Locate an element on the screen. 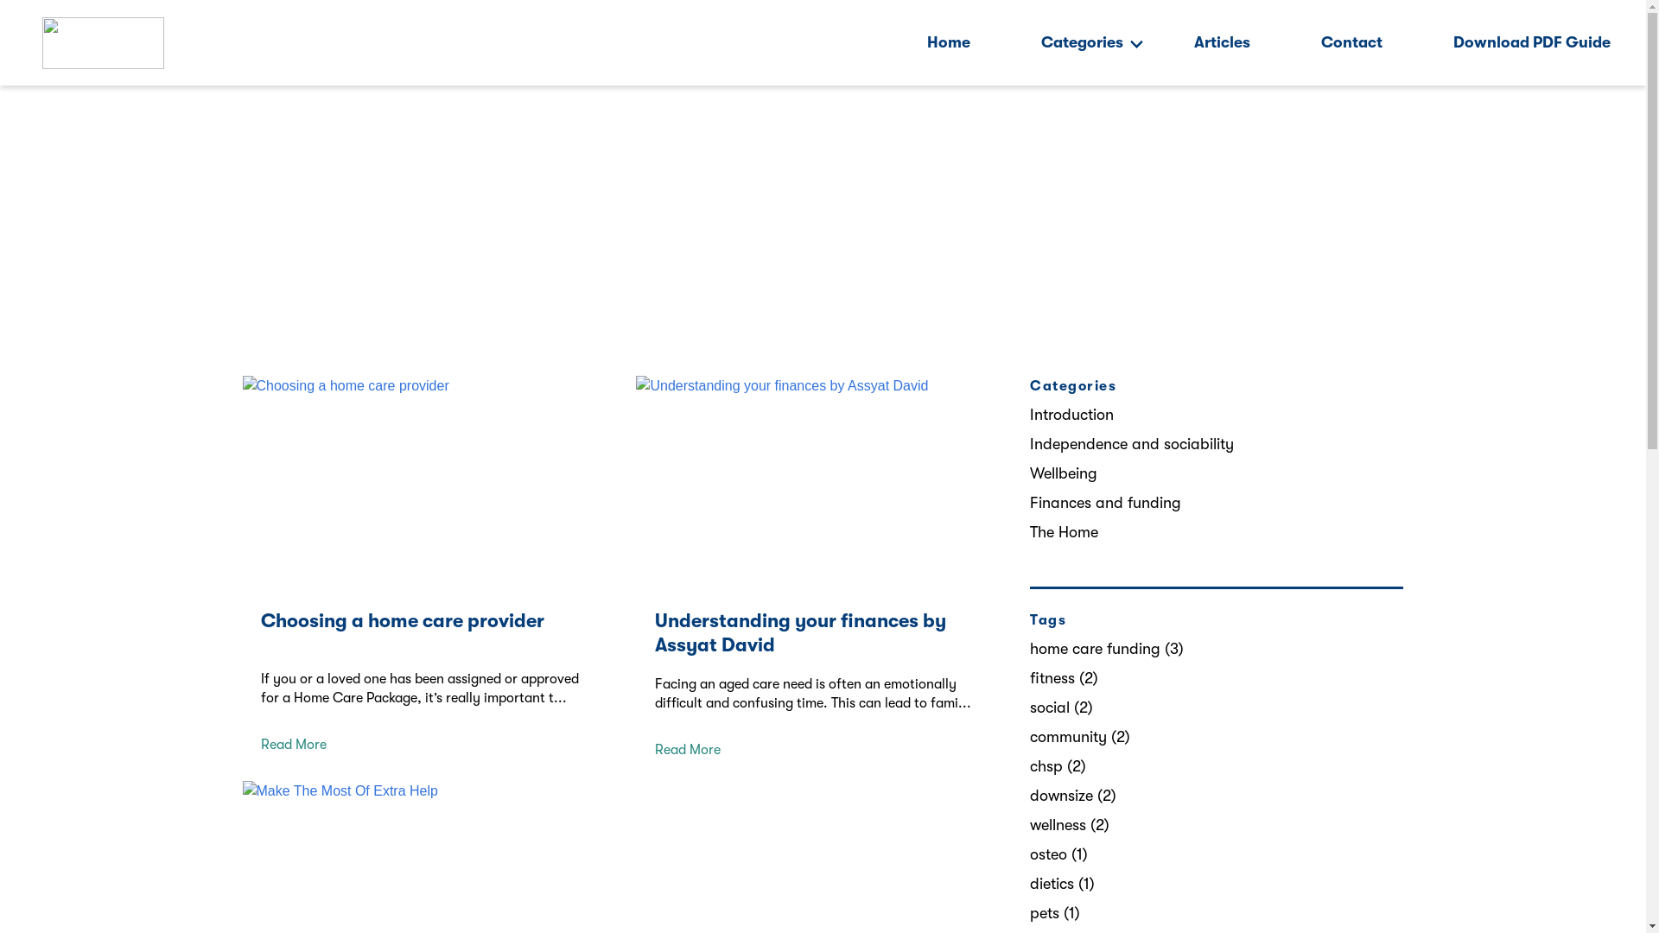 Image resolution: width=1659 pixels, height=933 pixels. Home is located at coordinates (949, 43).